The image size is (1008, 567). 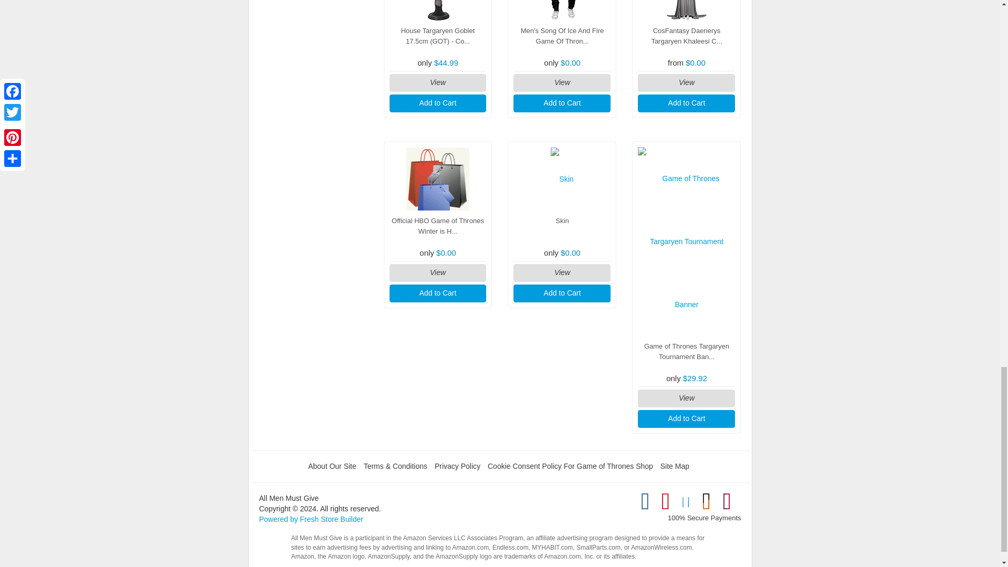 I want to click on Men's Song Of Ice And Fire Game Of Thron..., so click(x=562, y=36).